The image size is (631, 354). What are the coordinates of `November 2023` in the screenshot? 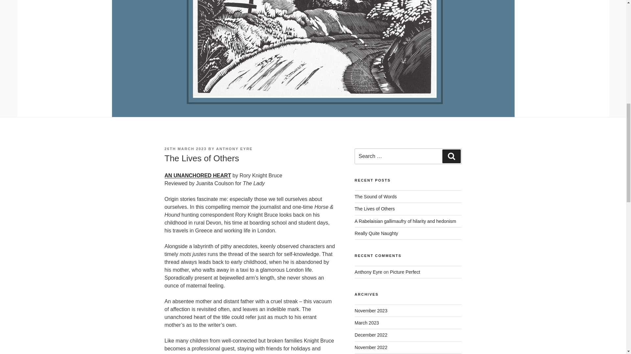 It's located at (371, 310).